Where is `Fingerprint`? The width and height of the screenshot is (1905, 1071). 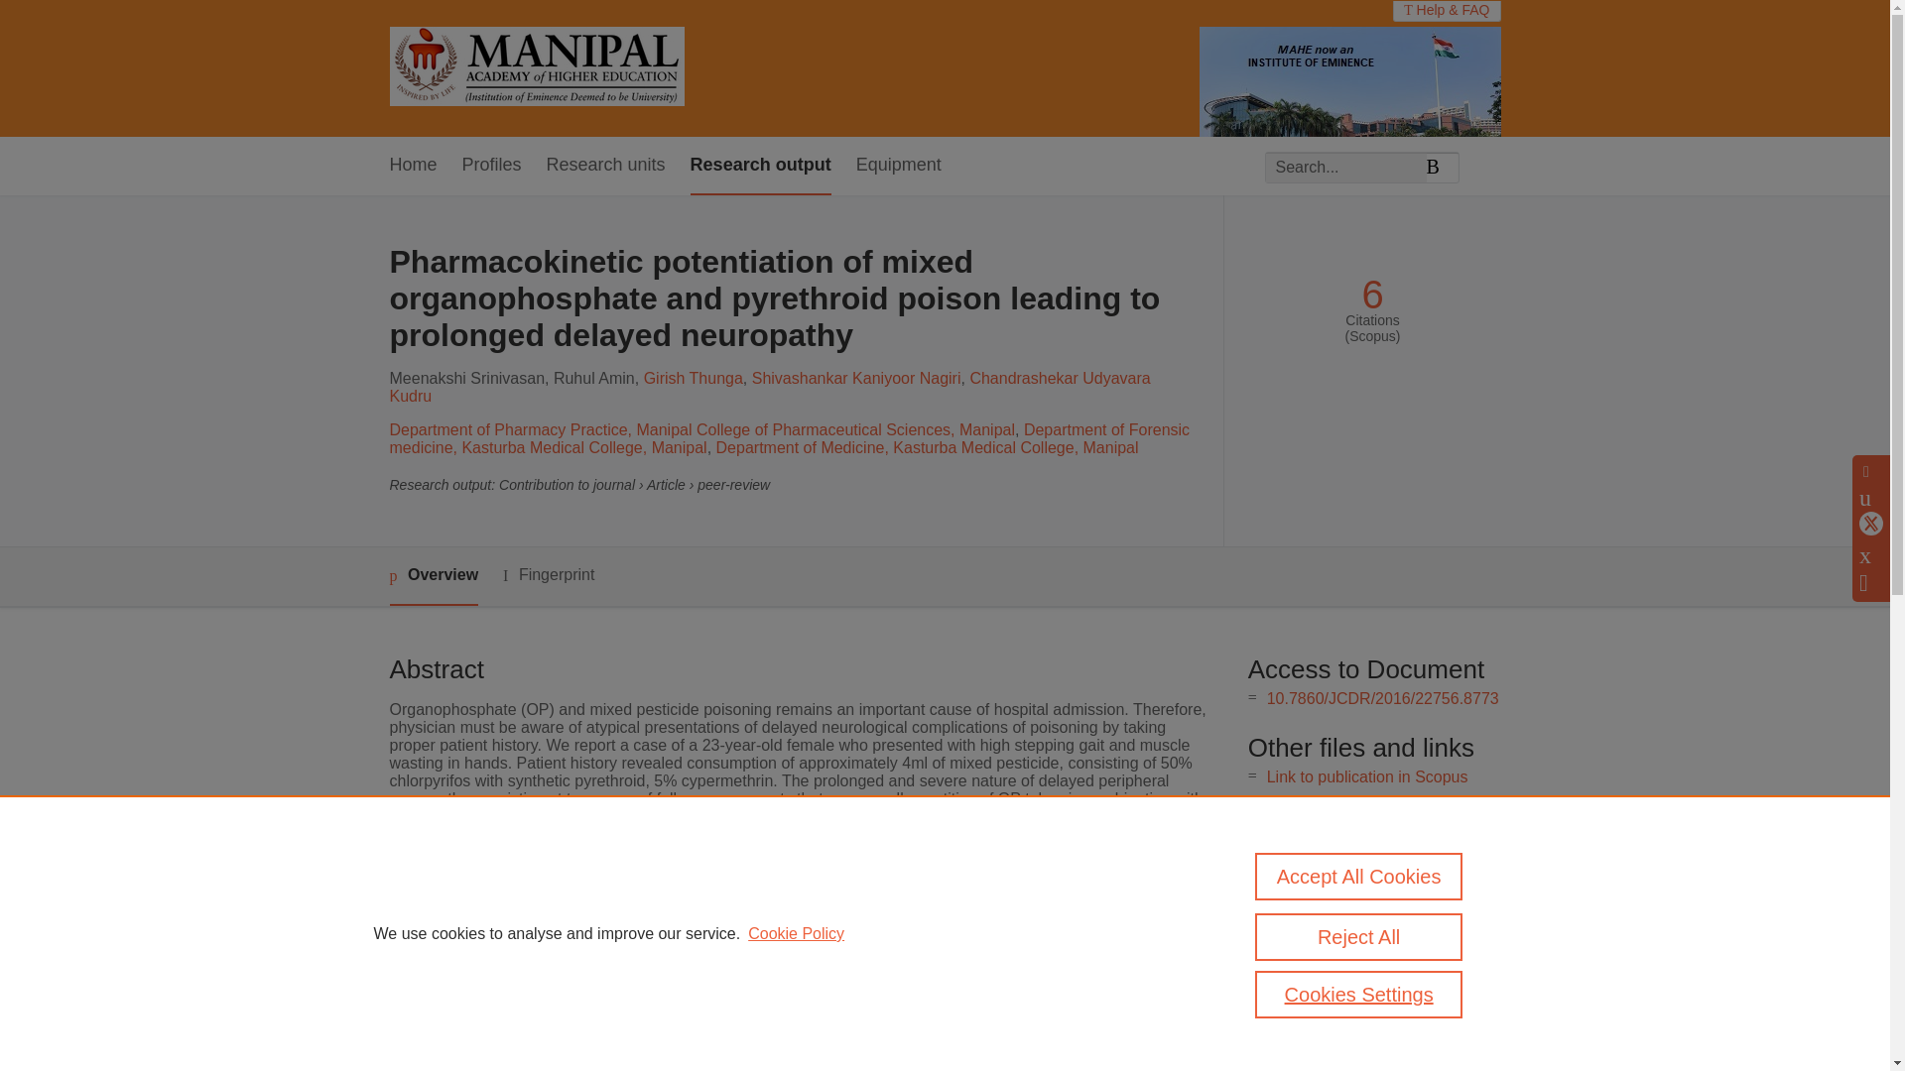 Fingerprint is located at coordinates (548, 575).